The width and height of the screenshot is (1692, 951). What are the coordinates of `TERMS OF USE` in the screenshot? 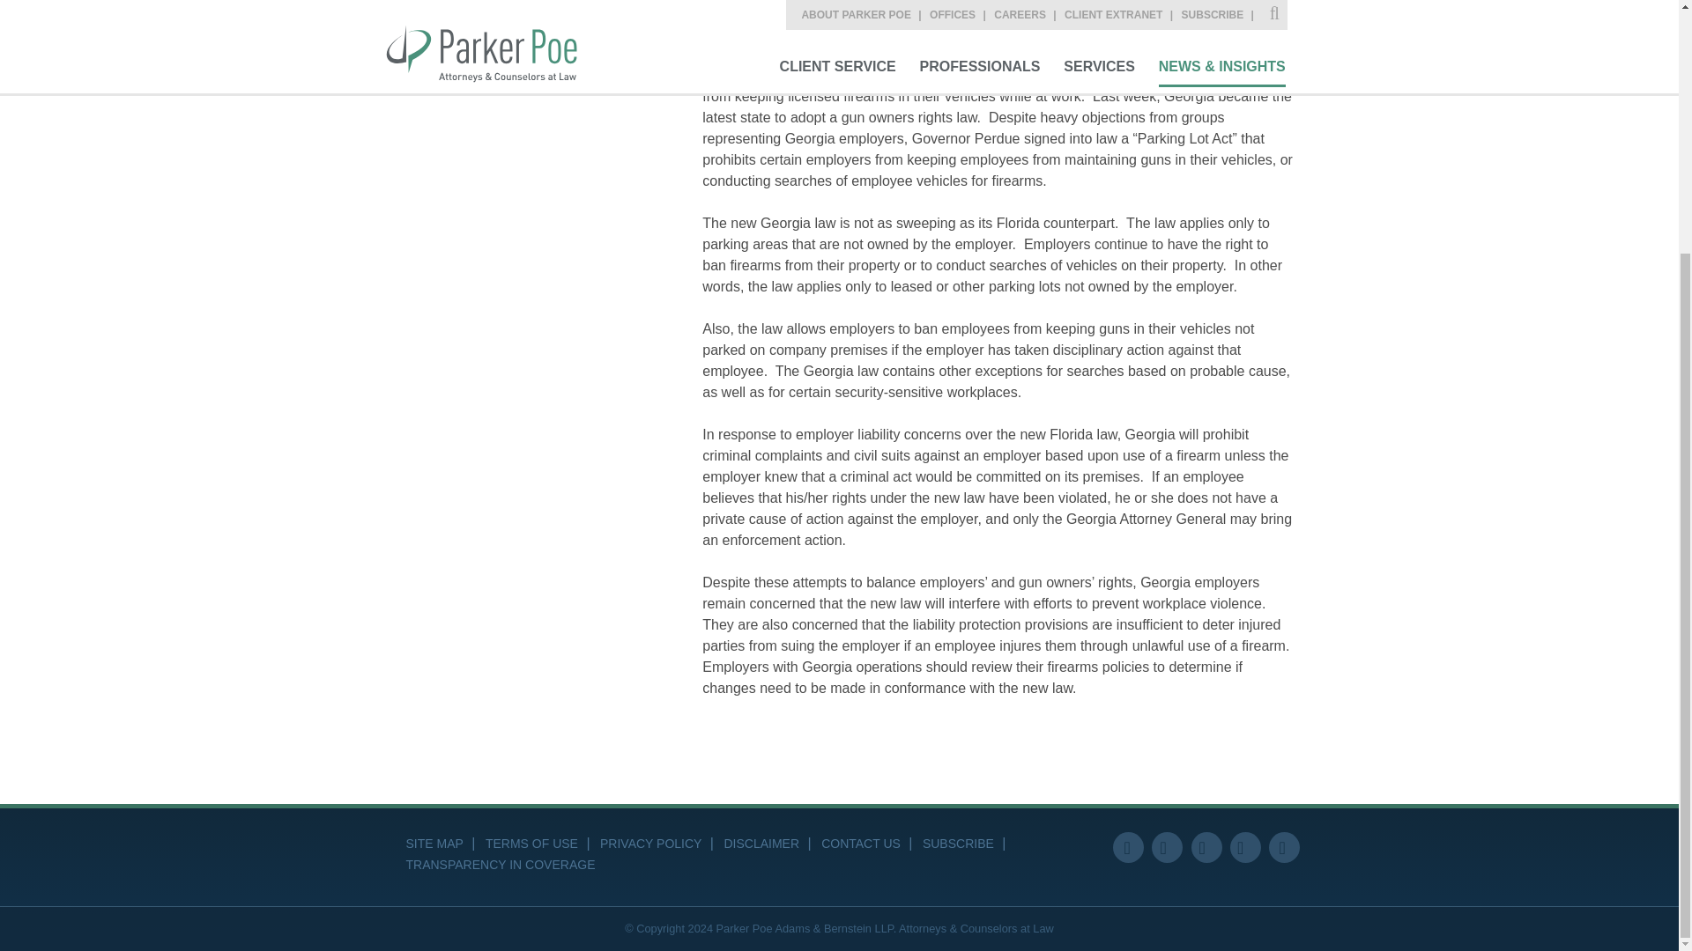 It's located at (532, 844).